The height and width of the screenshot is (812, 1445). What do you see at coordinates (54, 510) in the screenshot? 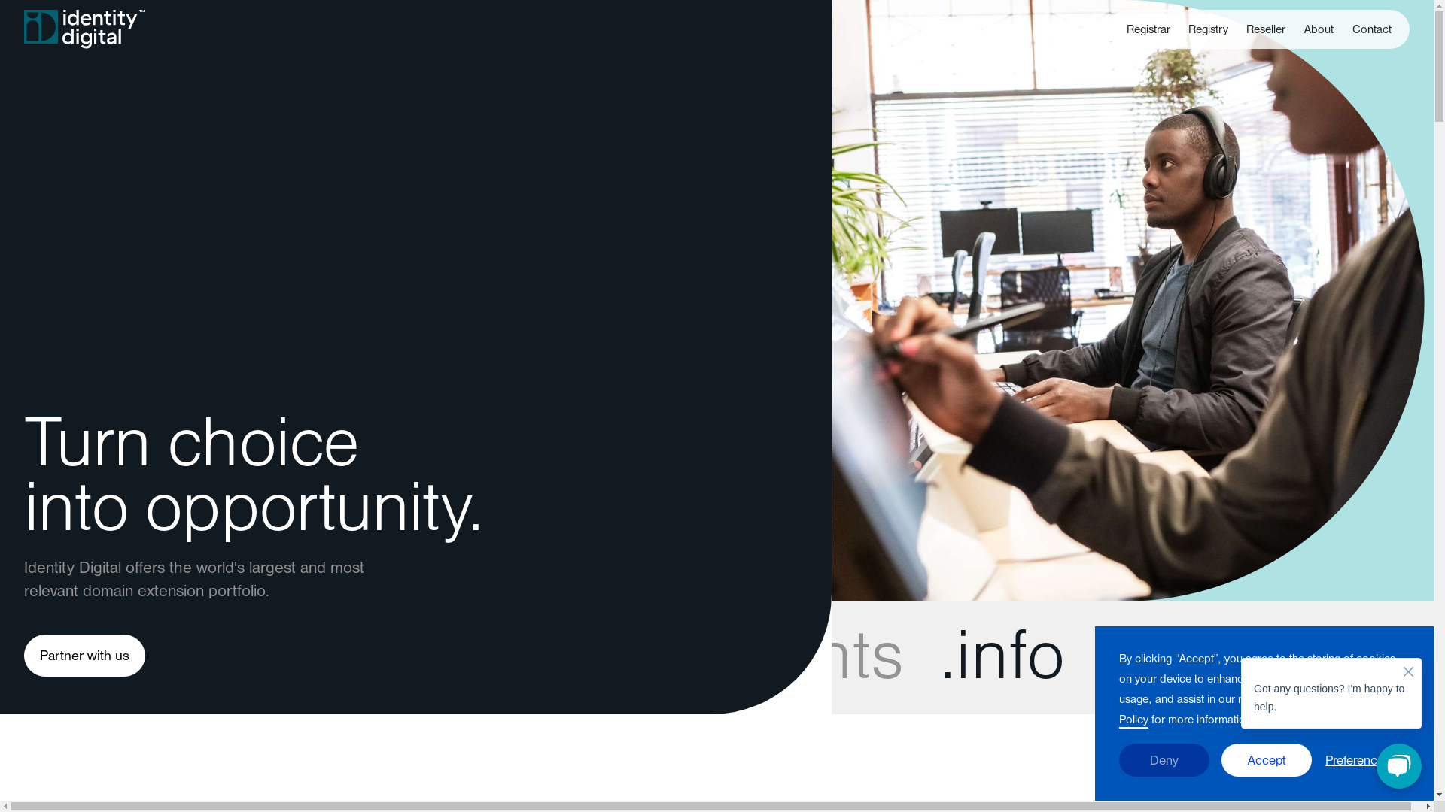
I see `Registry` at bounding box center [54, 510].